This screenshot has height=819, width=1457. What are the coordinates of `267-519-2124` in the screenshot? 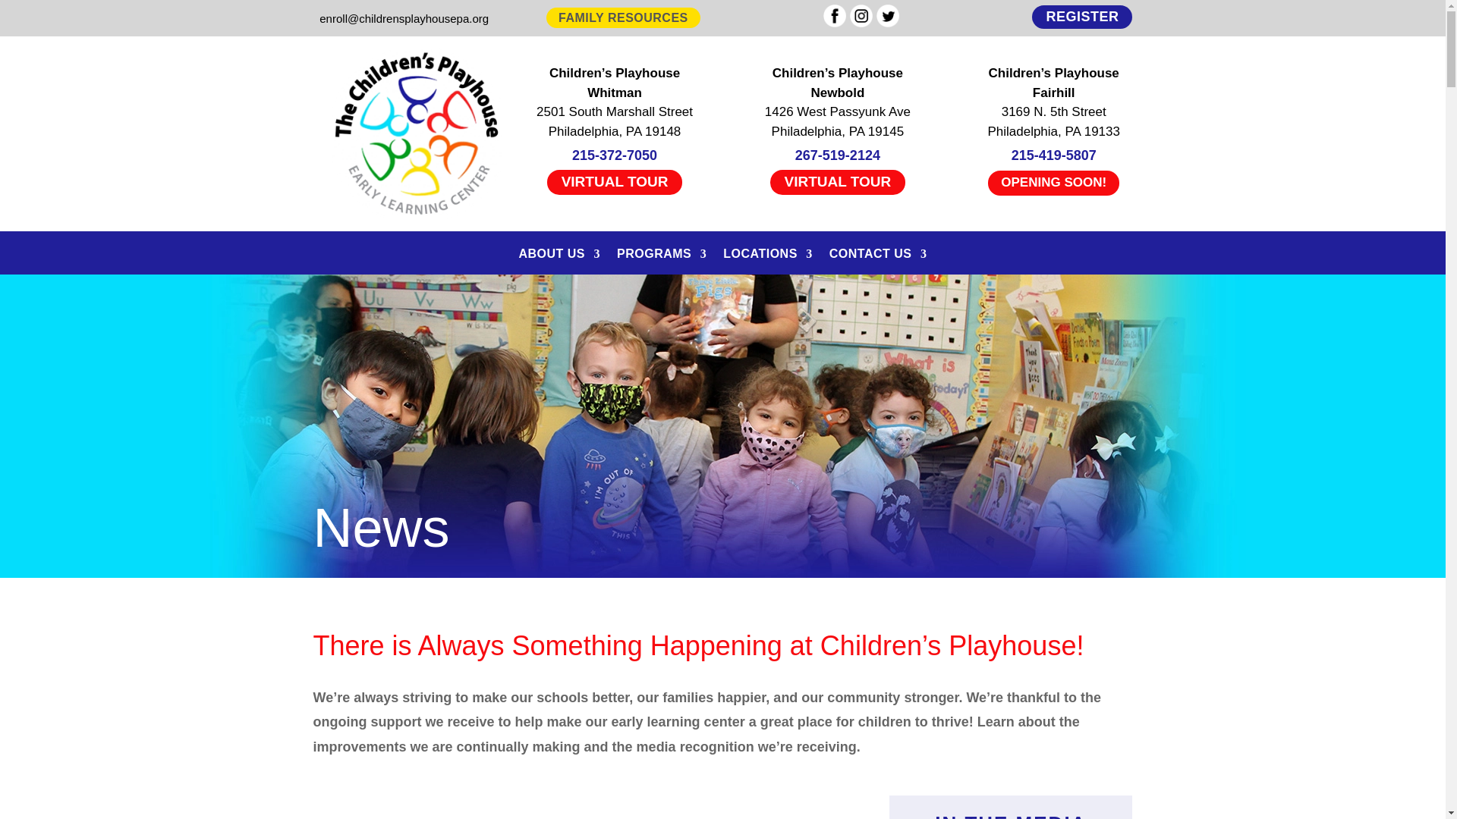 It's located at (838, 155).